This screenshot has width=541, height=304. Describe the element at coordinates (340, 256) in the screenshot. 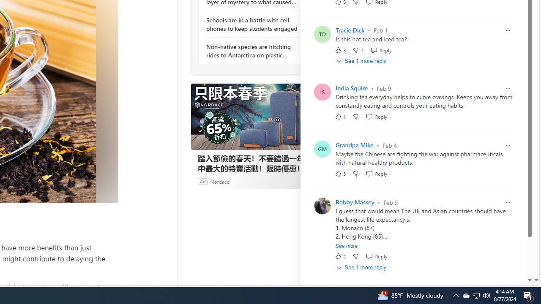

I see `2 Like` at that location.